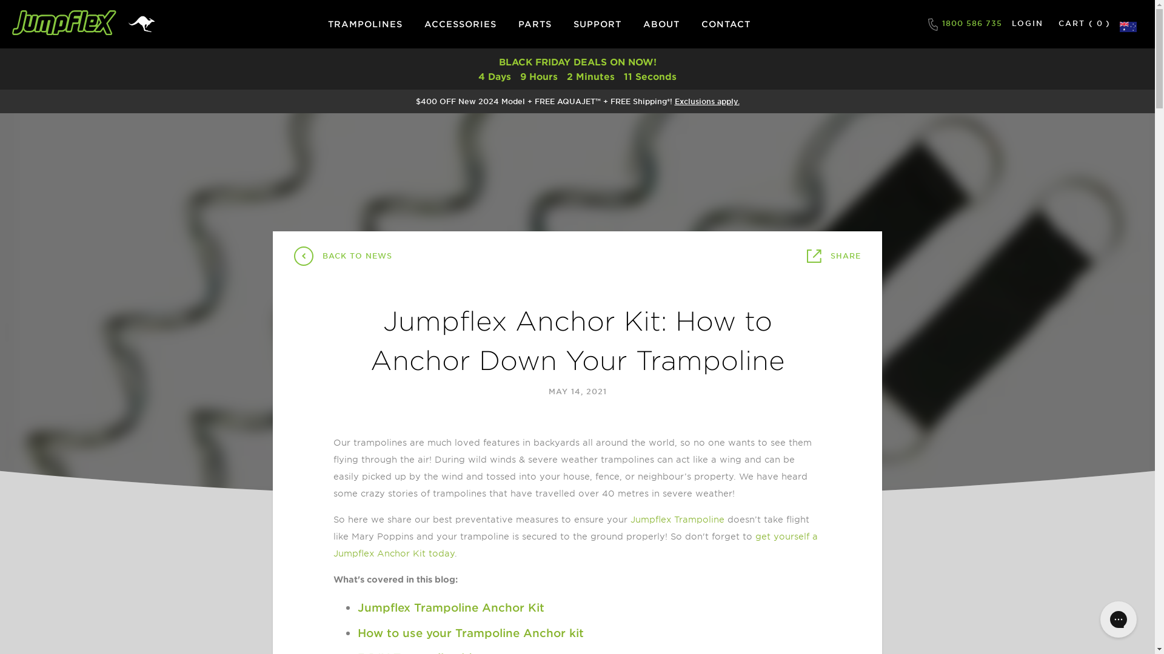  Describe the element at coordinates (661, 24) in the screenshot. I see `ABOUT` at that location.